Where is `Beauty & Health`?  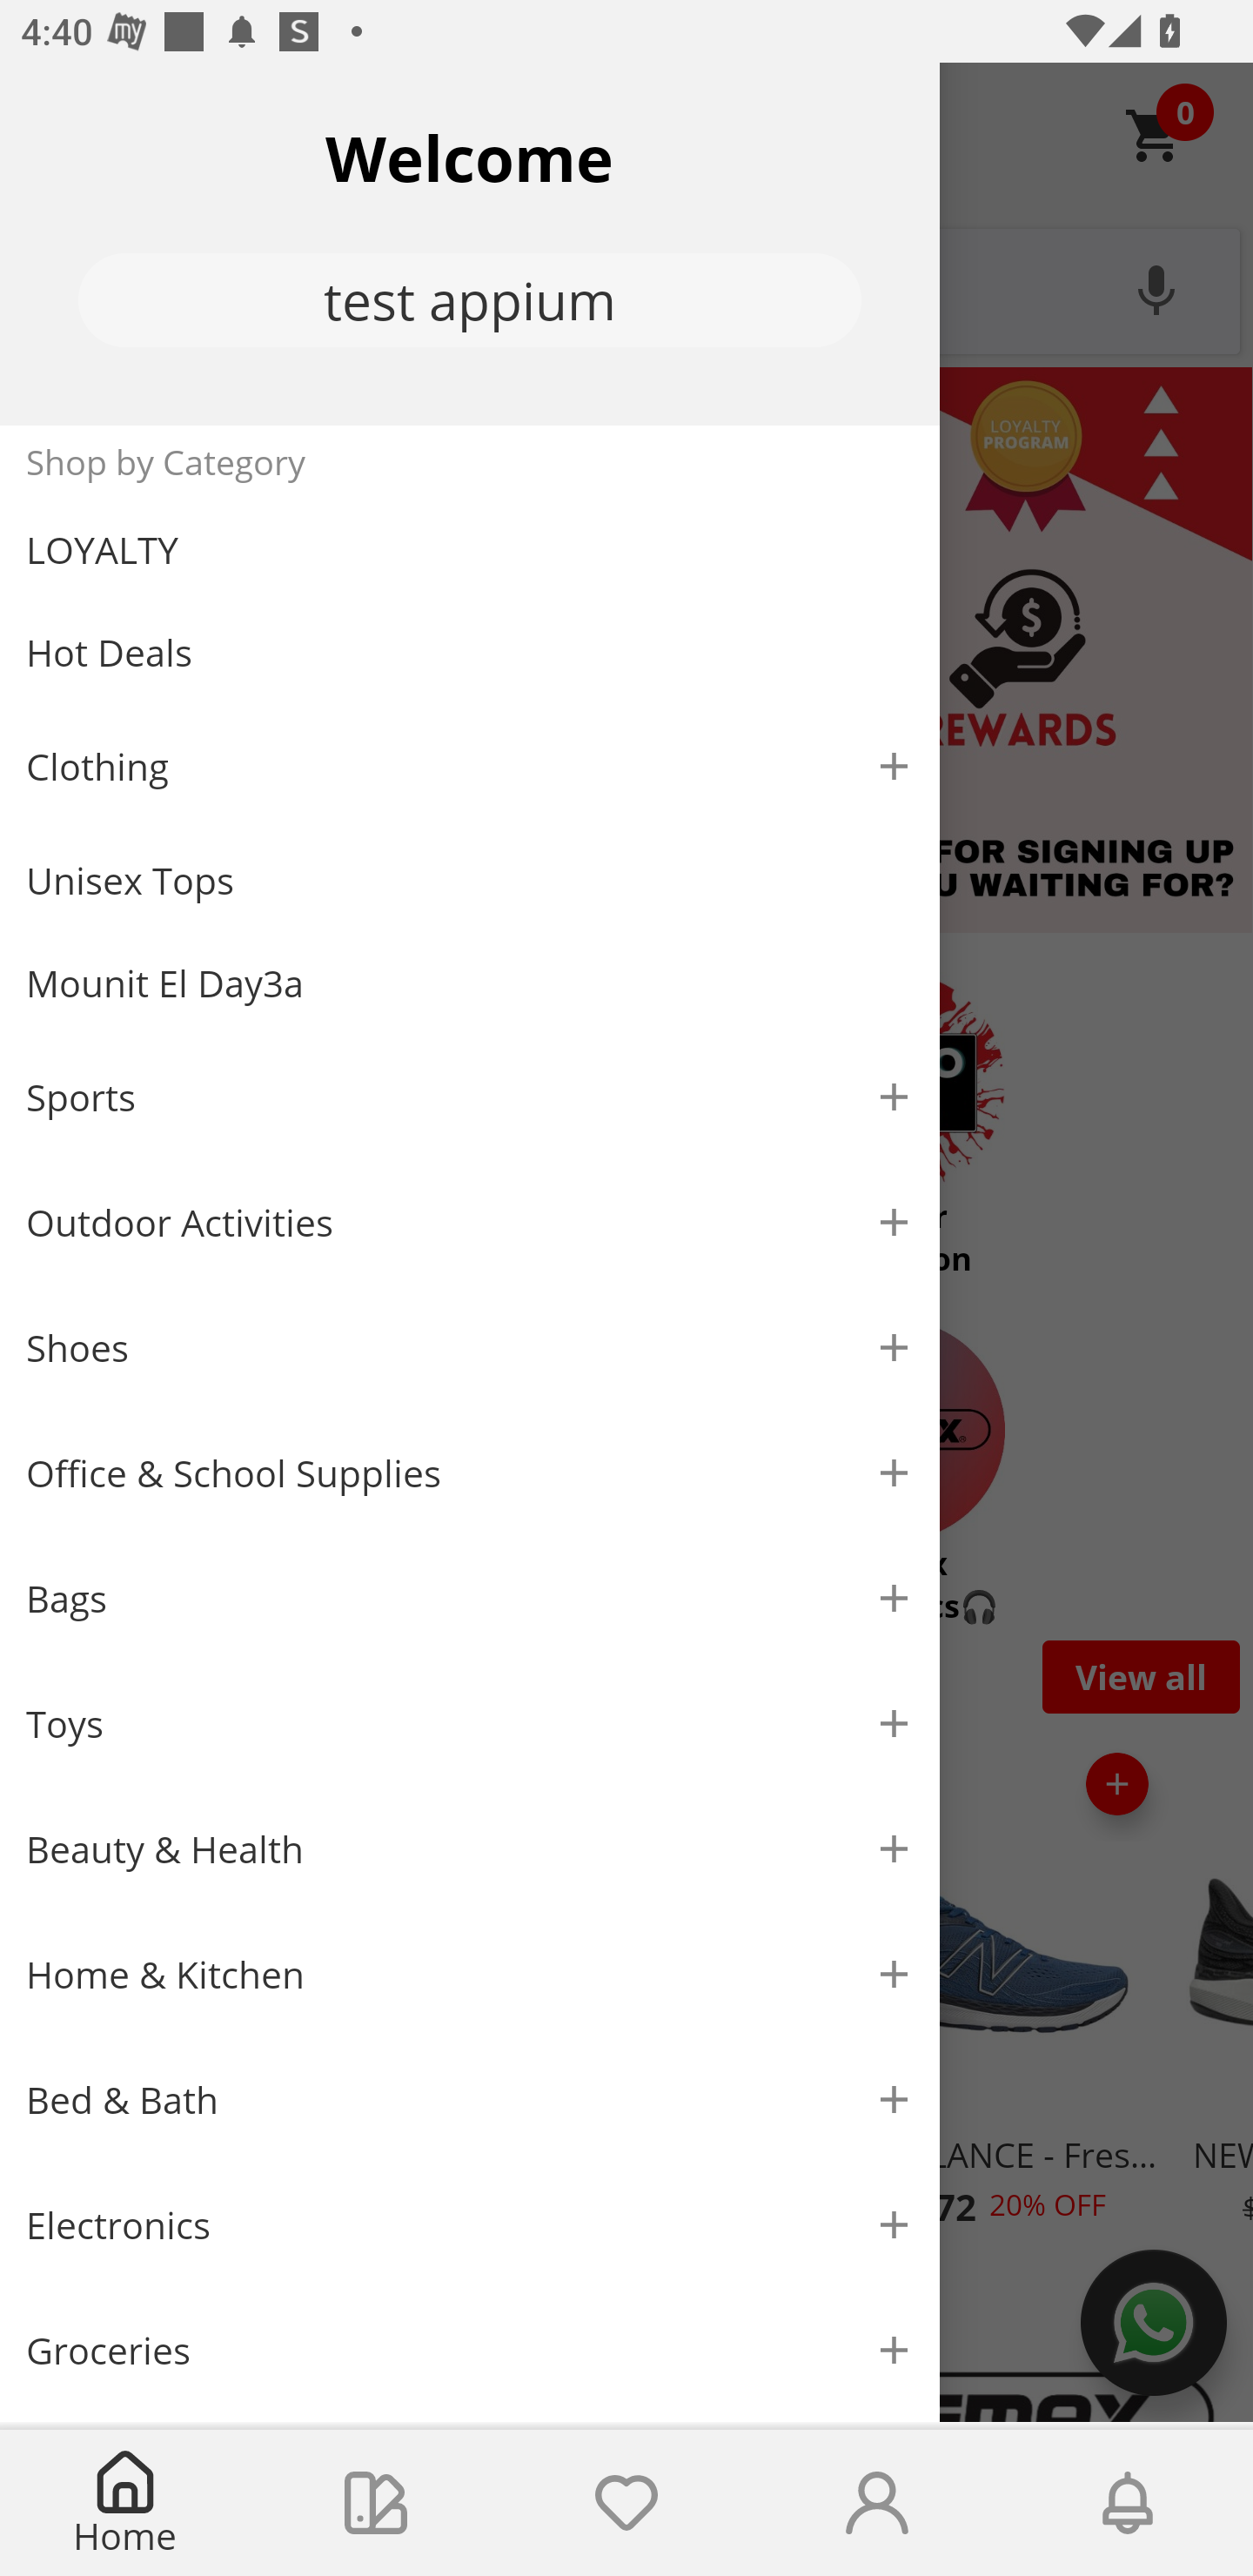
Beauty & Health is located at coordinates (470, 1849).